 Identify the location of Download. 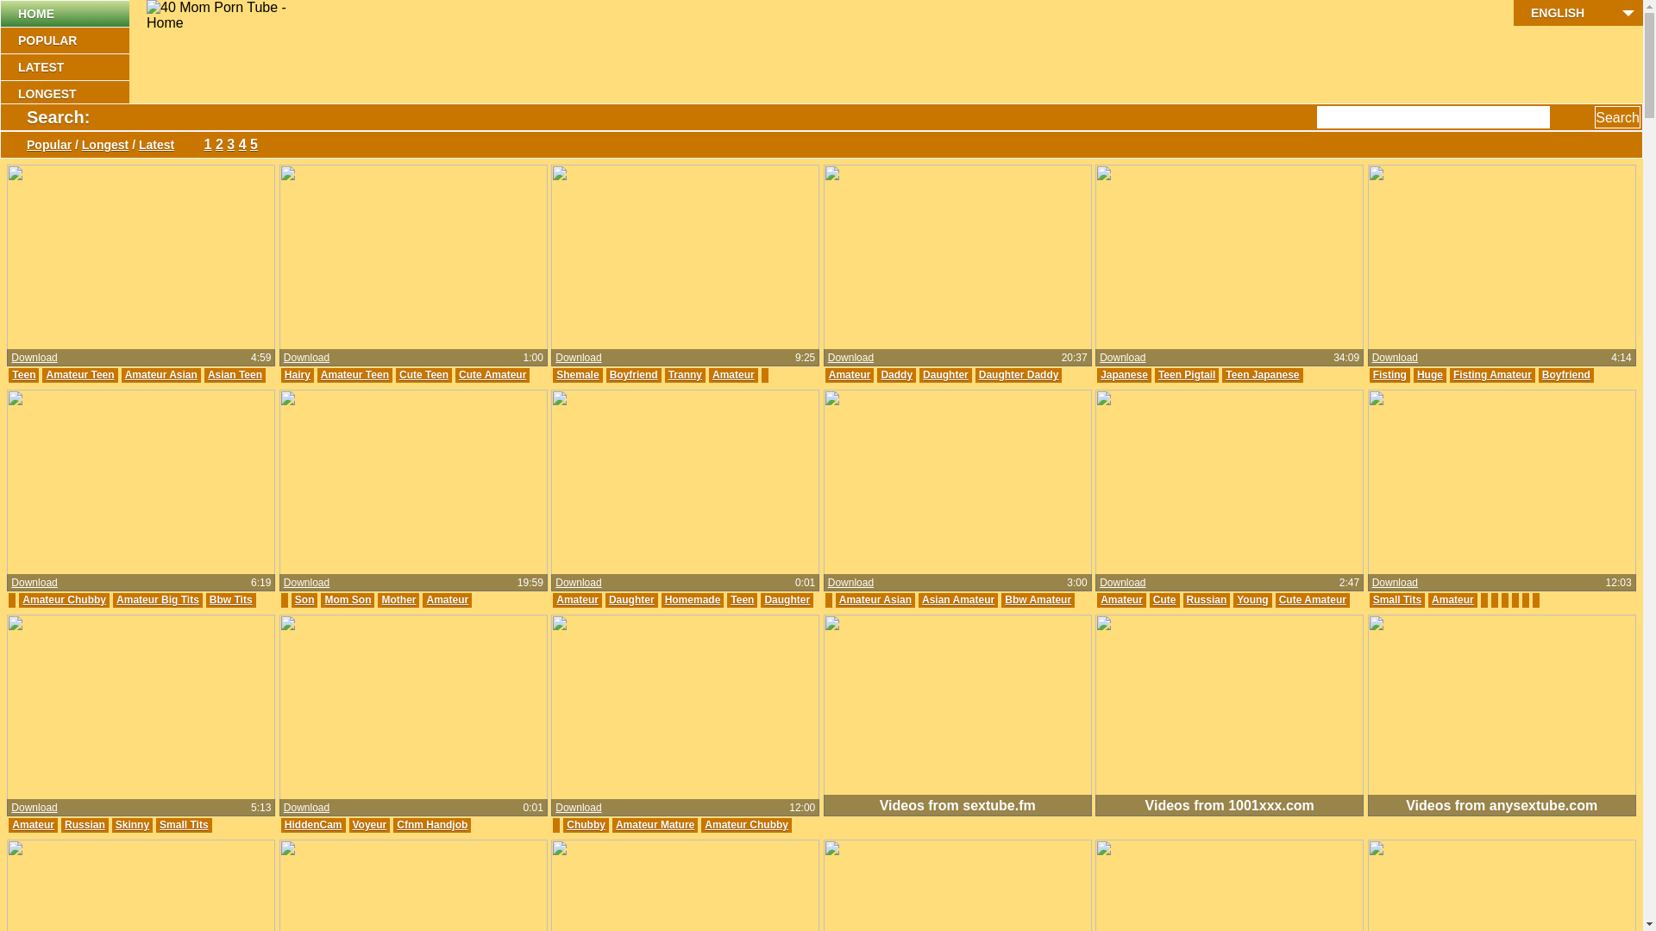
(307, 808).